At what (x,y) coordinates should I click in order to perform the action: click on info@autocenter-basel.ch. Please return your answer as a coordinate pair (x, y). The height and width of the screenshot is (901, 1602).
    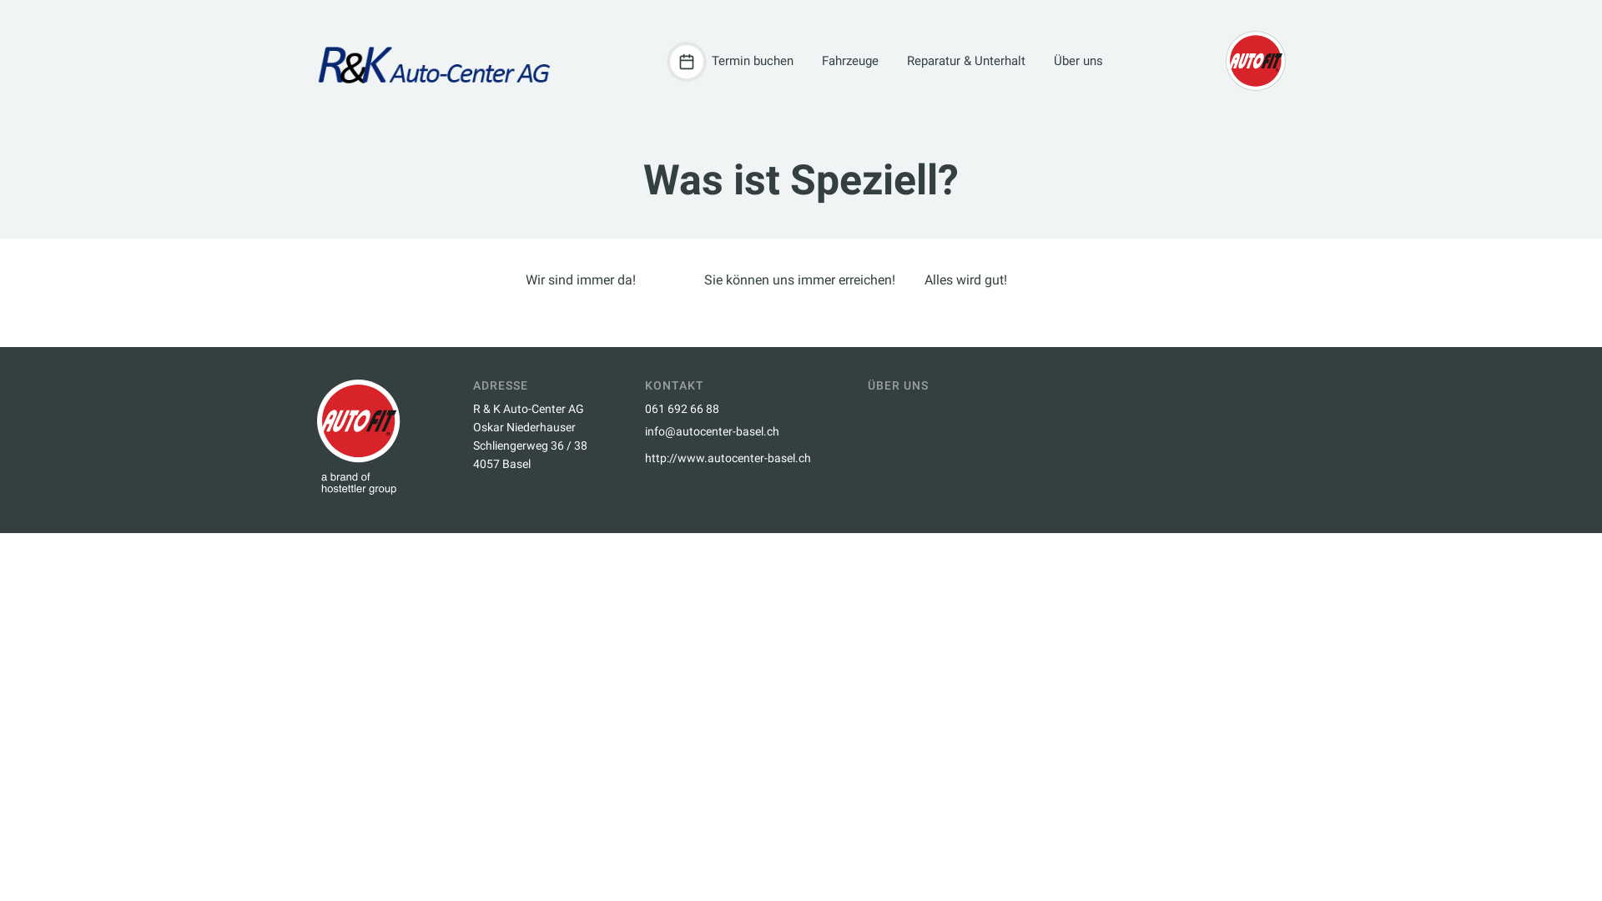
    Looking at the image, I should click on (728, 432).